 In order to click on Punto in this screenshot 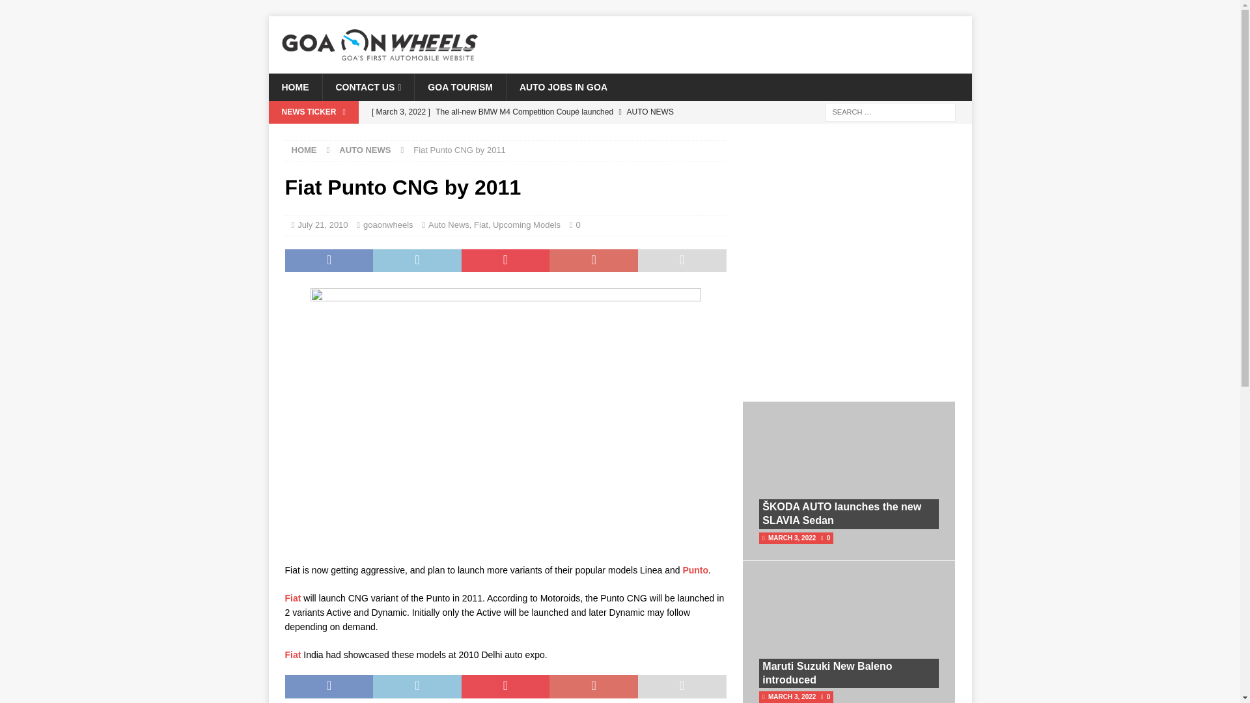, I will do `click(695, 570)`.